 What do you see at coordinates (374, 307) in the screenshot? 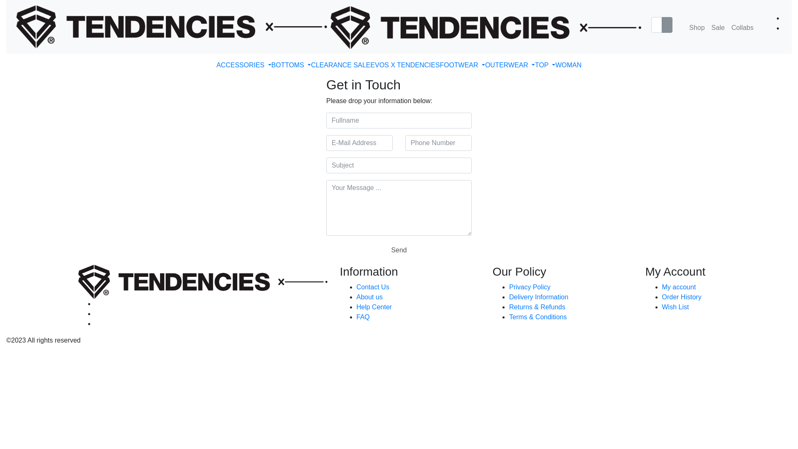
I see `Help Center` at bounding box center [374, 307].